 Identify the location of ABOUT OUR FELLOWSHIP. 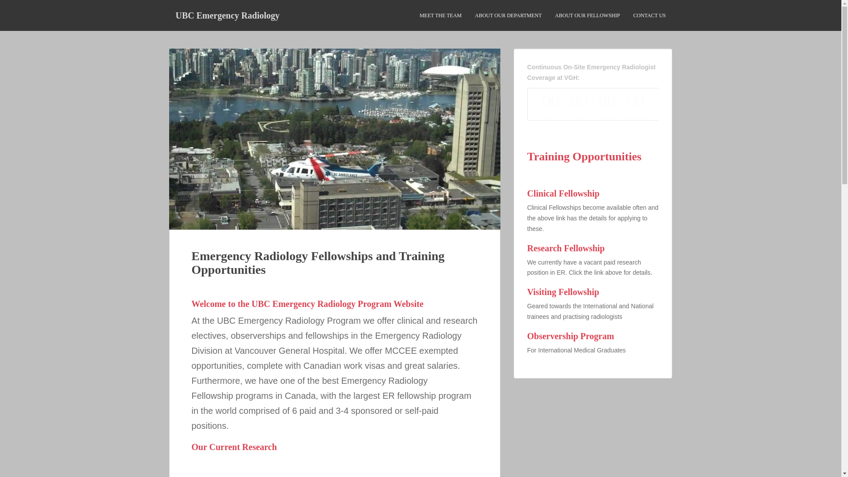
(587, 15).